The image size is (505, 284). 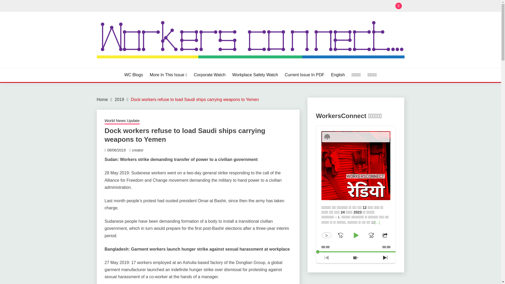 What do you see at coordinates (209, 75) in the screenshot?
I see `Corporate Watch` at bounding box center [209, 75].